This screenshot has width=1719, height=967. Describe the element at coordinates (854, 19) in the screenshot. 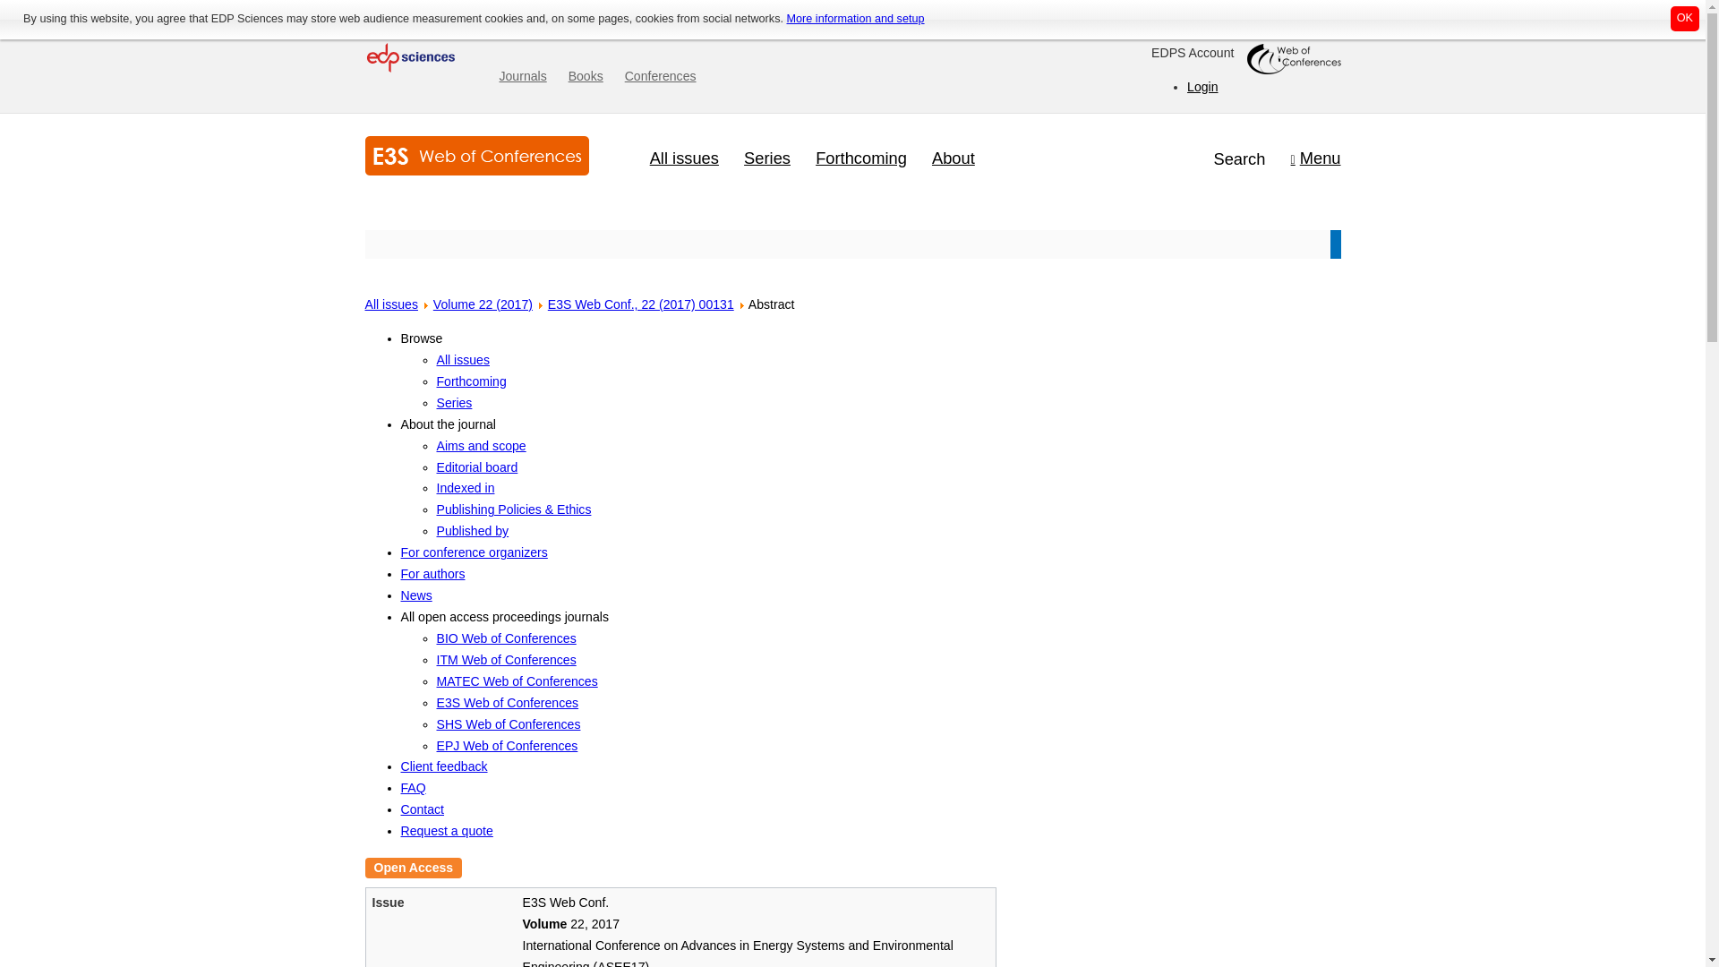

I see `More information and setup` at that location.